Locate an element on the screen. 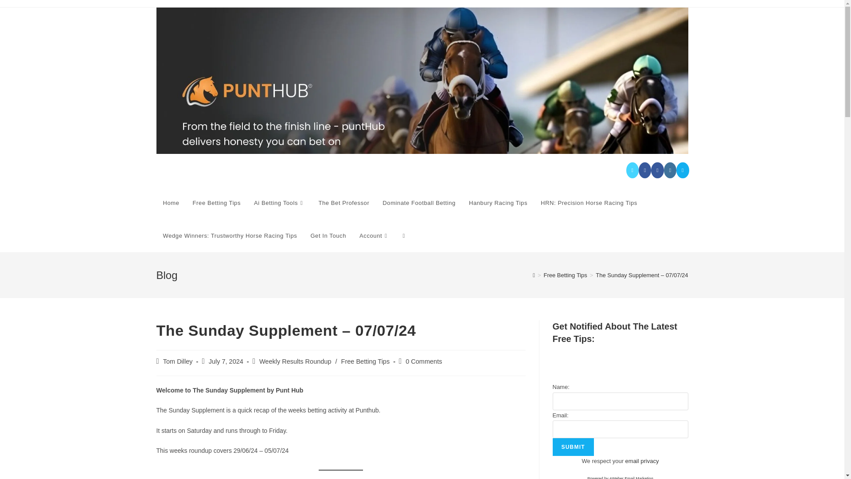 The width and height of the screenshot is (851, 479). AWeber Email Marketing is located at coordinates (620, 477).